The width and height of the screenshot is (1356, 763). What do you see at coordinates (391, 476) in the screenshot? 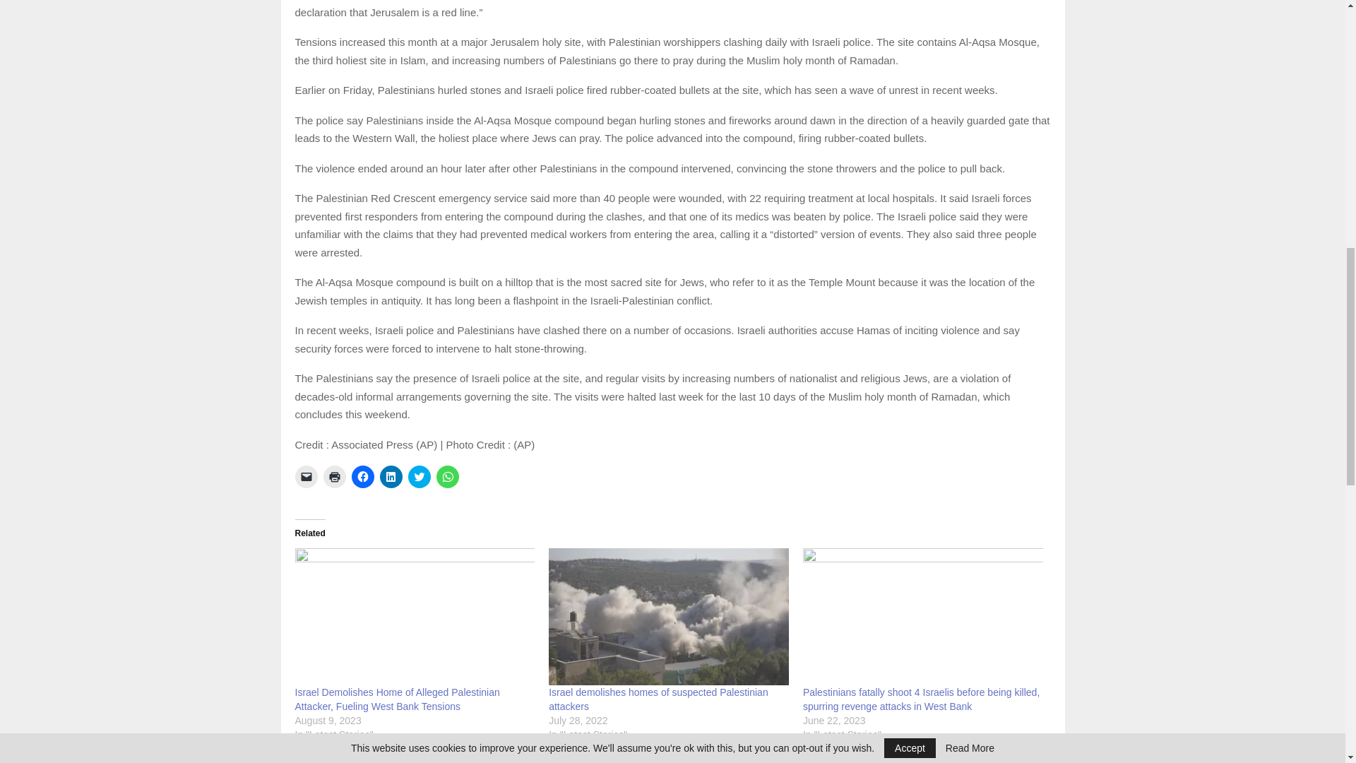
I see `Click to share on LinkedIn` at bounding box center [391, 476].